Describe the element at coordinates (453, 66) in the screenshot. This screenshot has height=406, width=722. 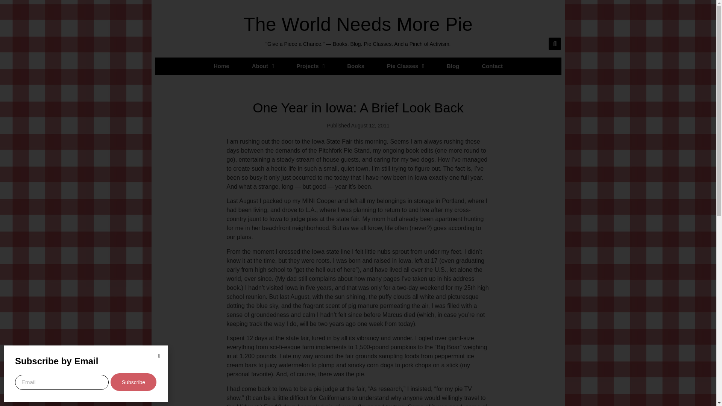
I see `Blog` at that location.